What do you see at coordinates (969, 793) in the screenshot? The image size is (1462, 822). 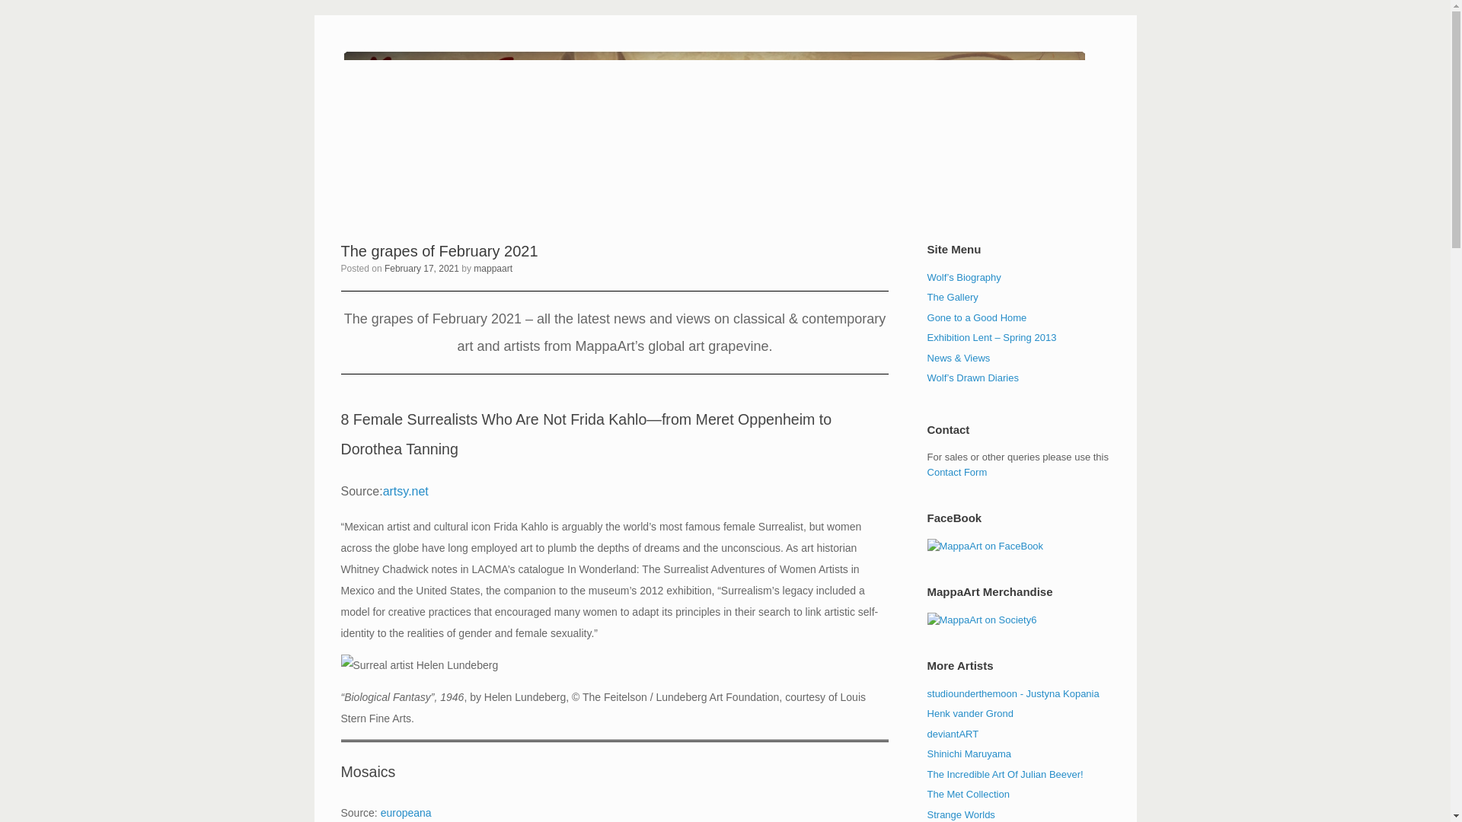 I see `The Met Collection` at bounding box center [969, 793].